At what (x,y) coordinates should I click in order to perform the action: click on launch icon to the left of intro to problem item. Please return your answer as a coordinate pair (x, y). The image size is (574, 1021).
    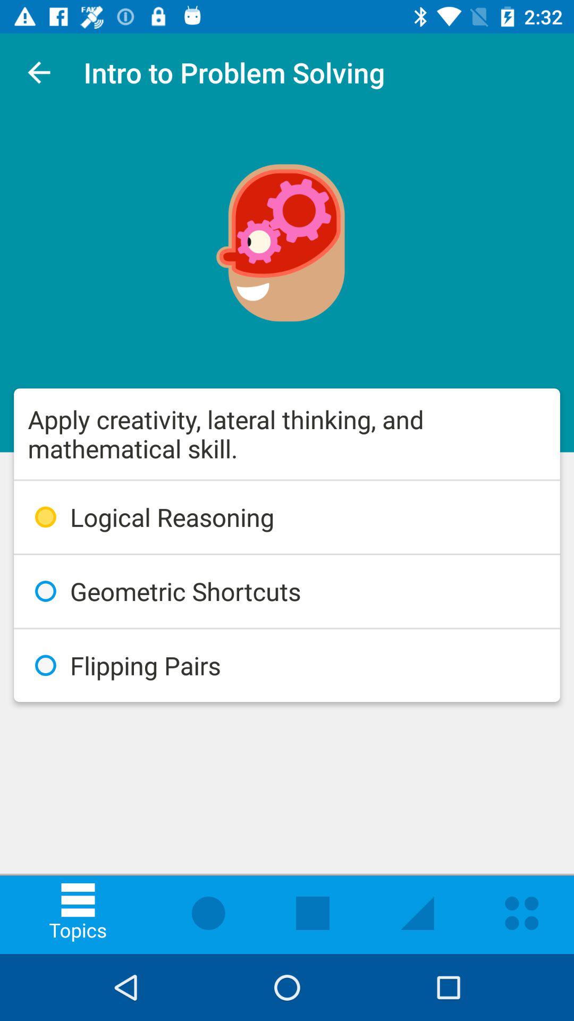
    Looking at the image, I should click on (39, 72).